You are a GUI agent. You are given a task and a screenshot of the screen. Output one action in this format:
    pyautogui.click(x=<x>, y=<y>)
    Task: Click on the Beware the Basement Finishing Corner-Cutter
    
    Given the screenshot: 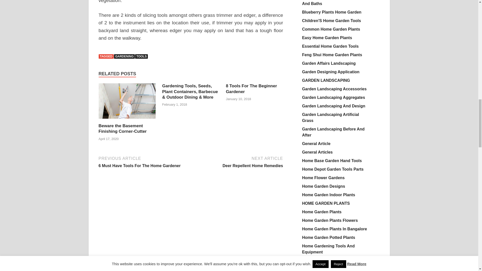 What is the action you would take?
    pyautogui.click(x=127, y=120)
    